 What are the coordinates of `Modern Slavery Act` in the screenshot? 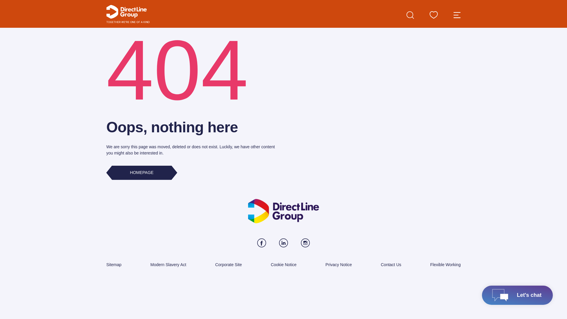 It's located at (168, 265).